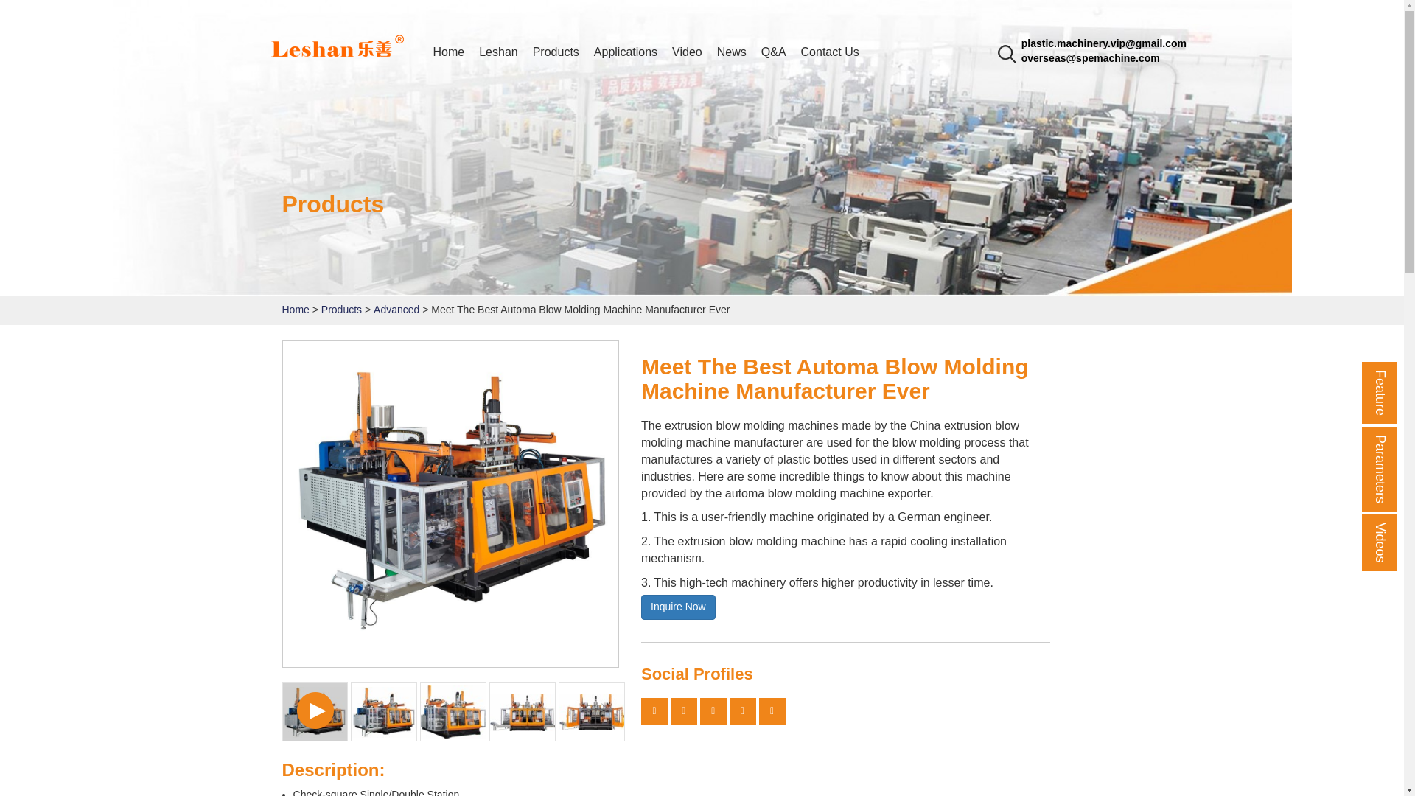  What do you see at coordinates (338, 46) in the screenshot?
I see `Leshan` at bounding box center [338, 46].